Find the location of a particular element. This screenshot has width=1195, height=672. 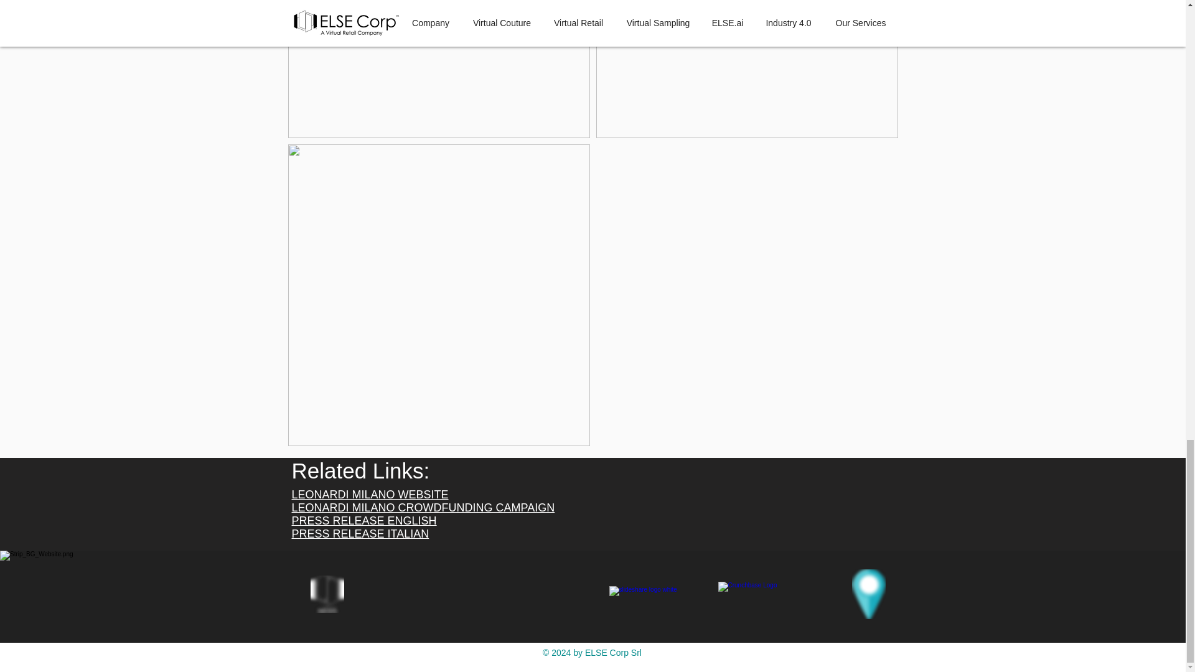

LEONARDI MILANO WEBSITE is located at coordinates (370, 494).